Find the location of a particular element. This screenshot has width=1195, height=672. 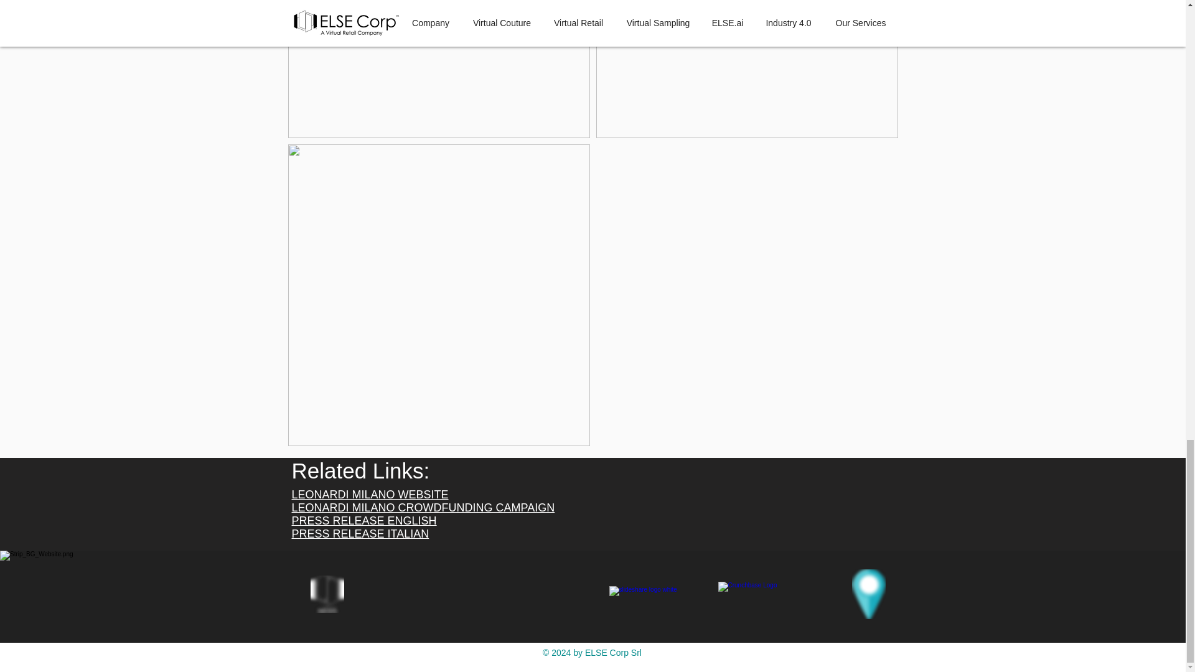

LEONARDI MILANO WEBSITE is located at coordinates (370, 494).